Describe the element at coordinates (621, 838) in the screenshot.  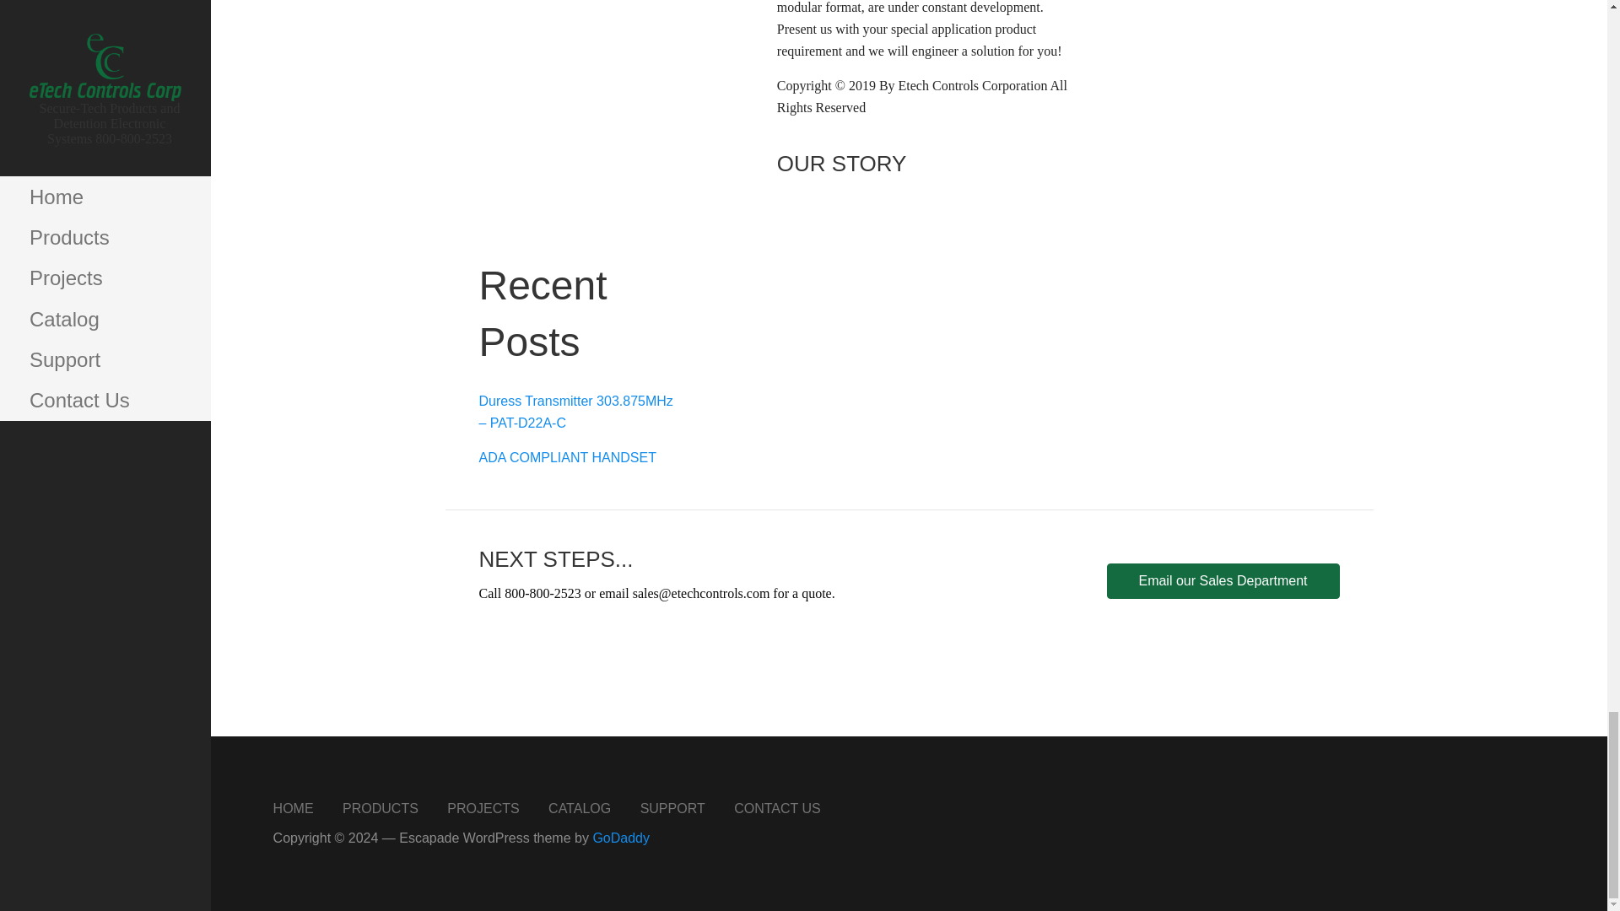
I see `GoDaddy` at that location.